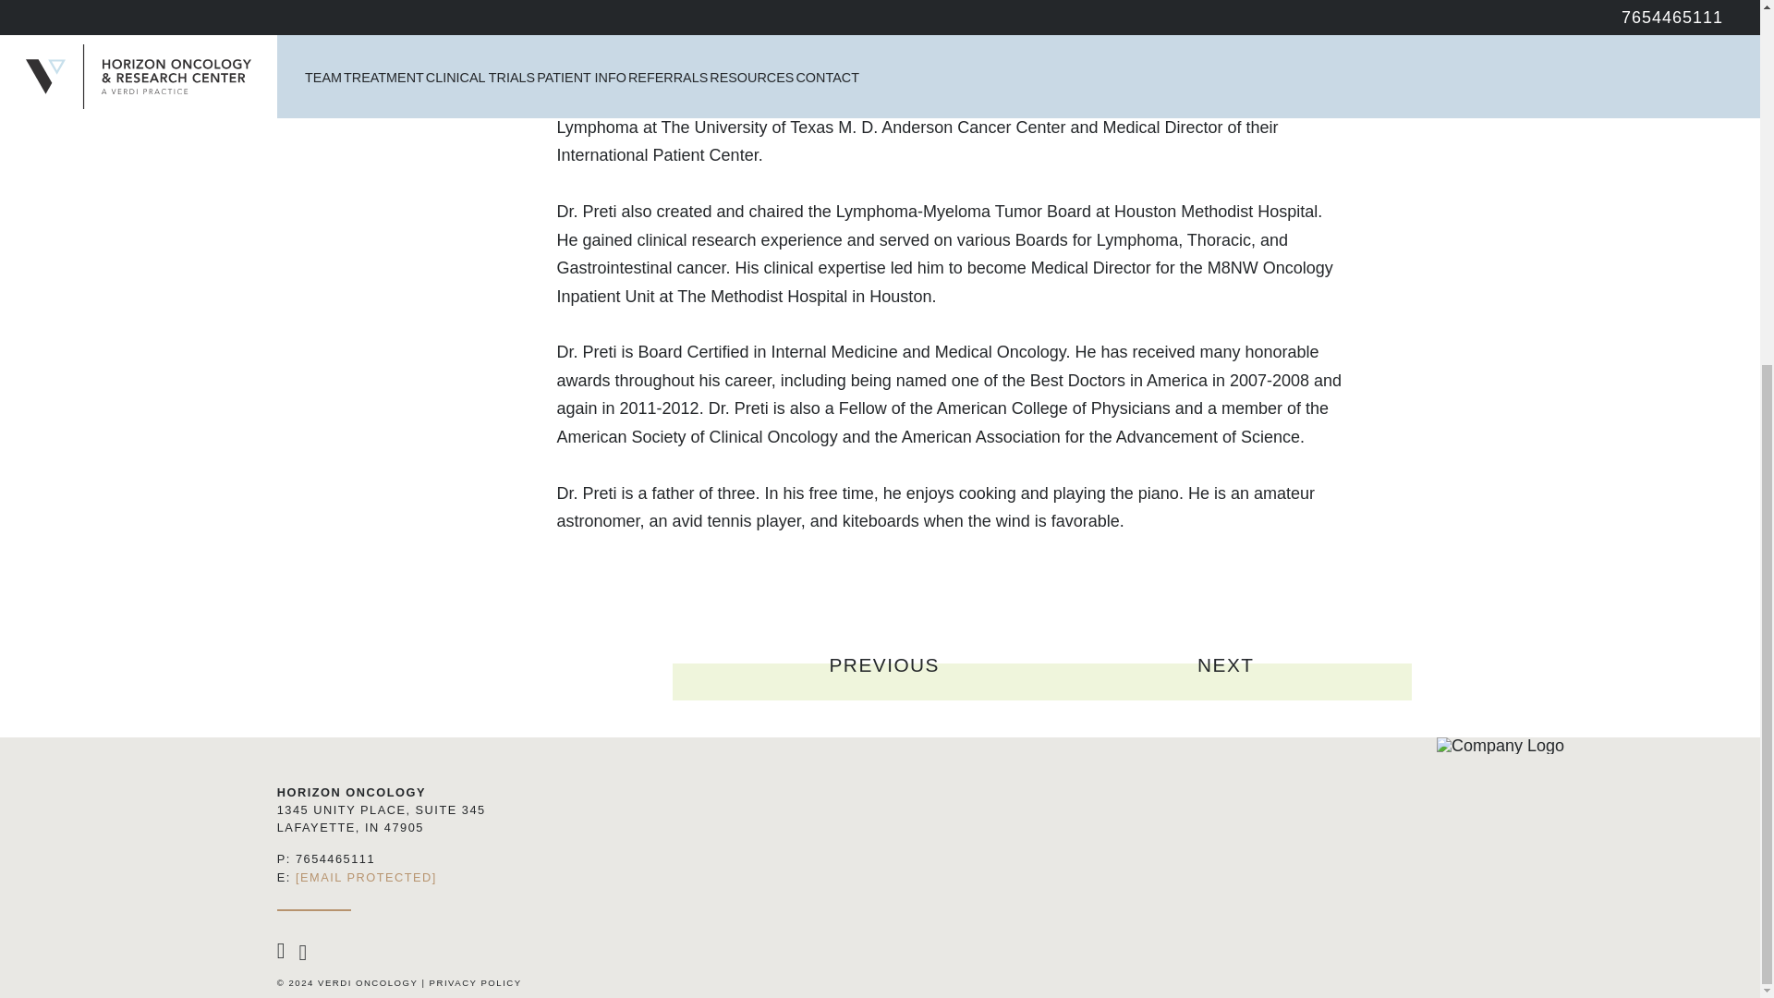 The image size is (1774, 998). I want to click on 7654465111, so click(334, 859).